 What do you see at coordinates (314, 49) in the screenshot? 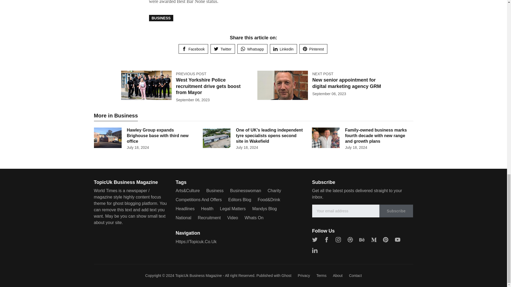
I see `Pinterest` at bounding box center [314, 49].